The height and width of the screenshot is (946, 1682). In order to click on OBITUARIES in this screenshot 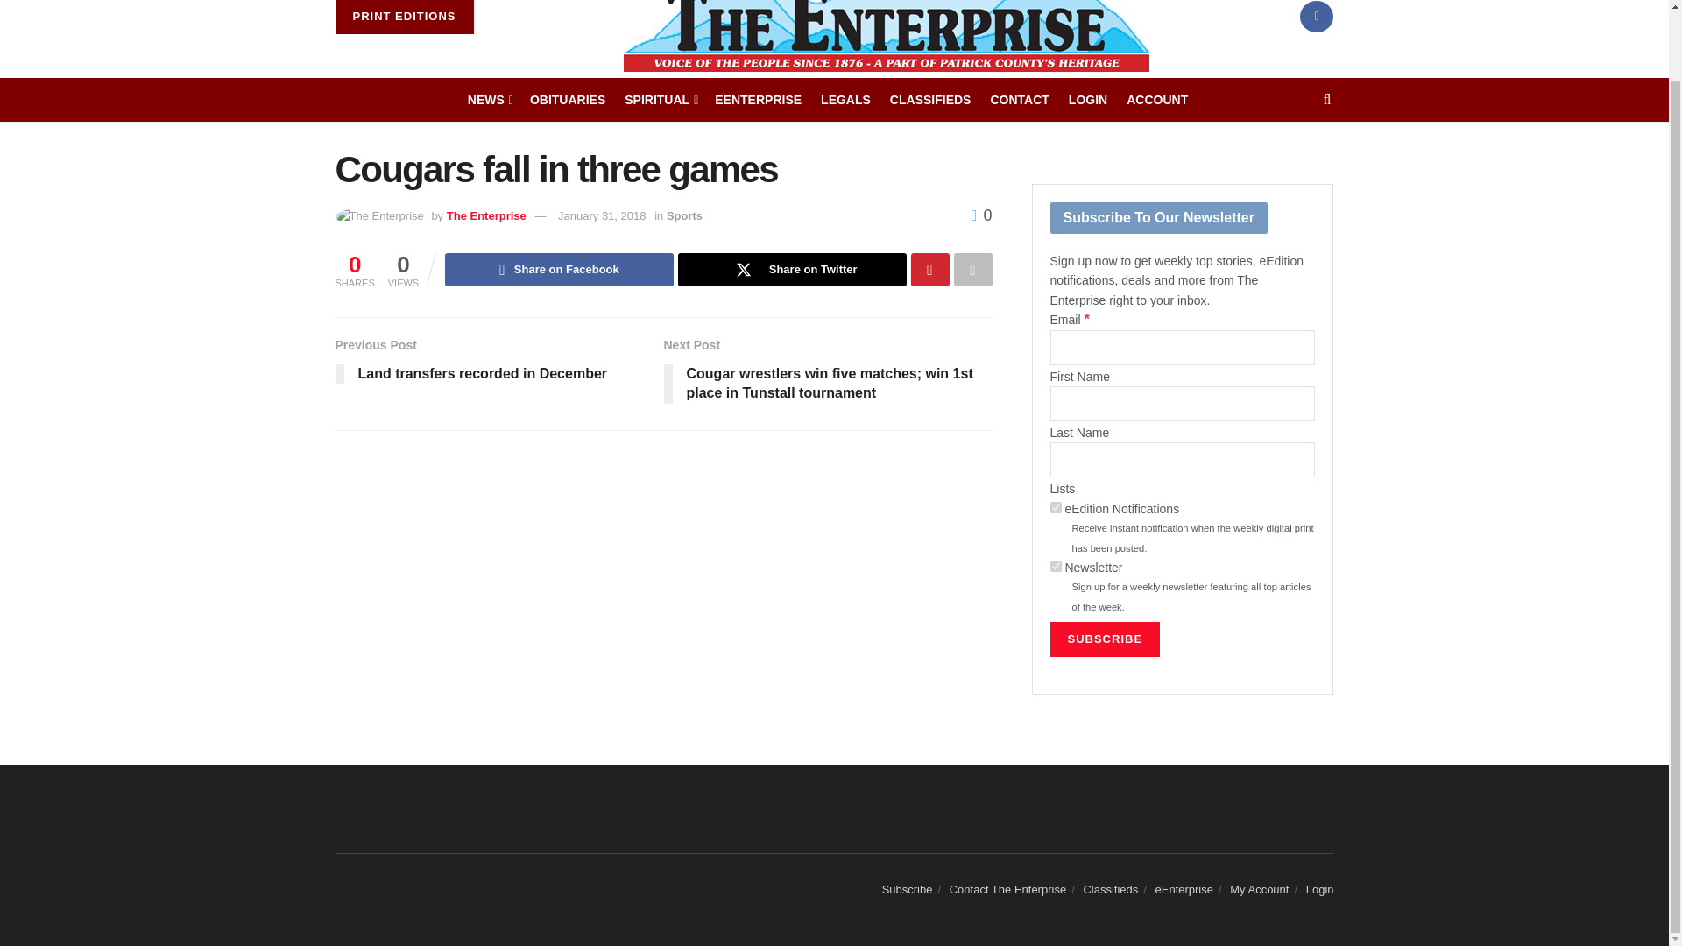, I will do `click(568, 100)`.